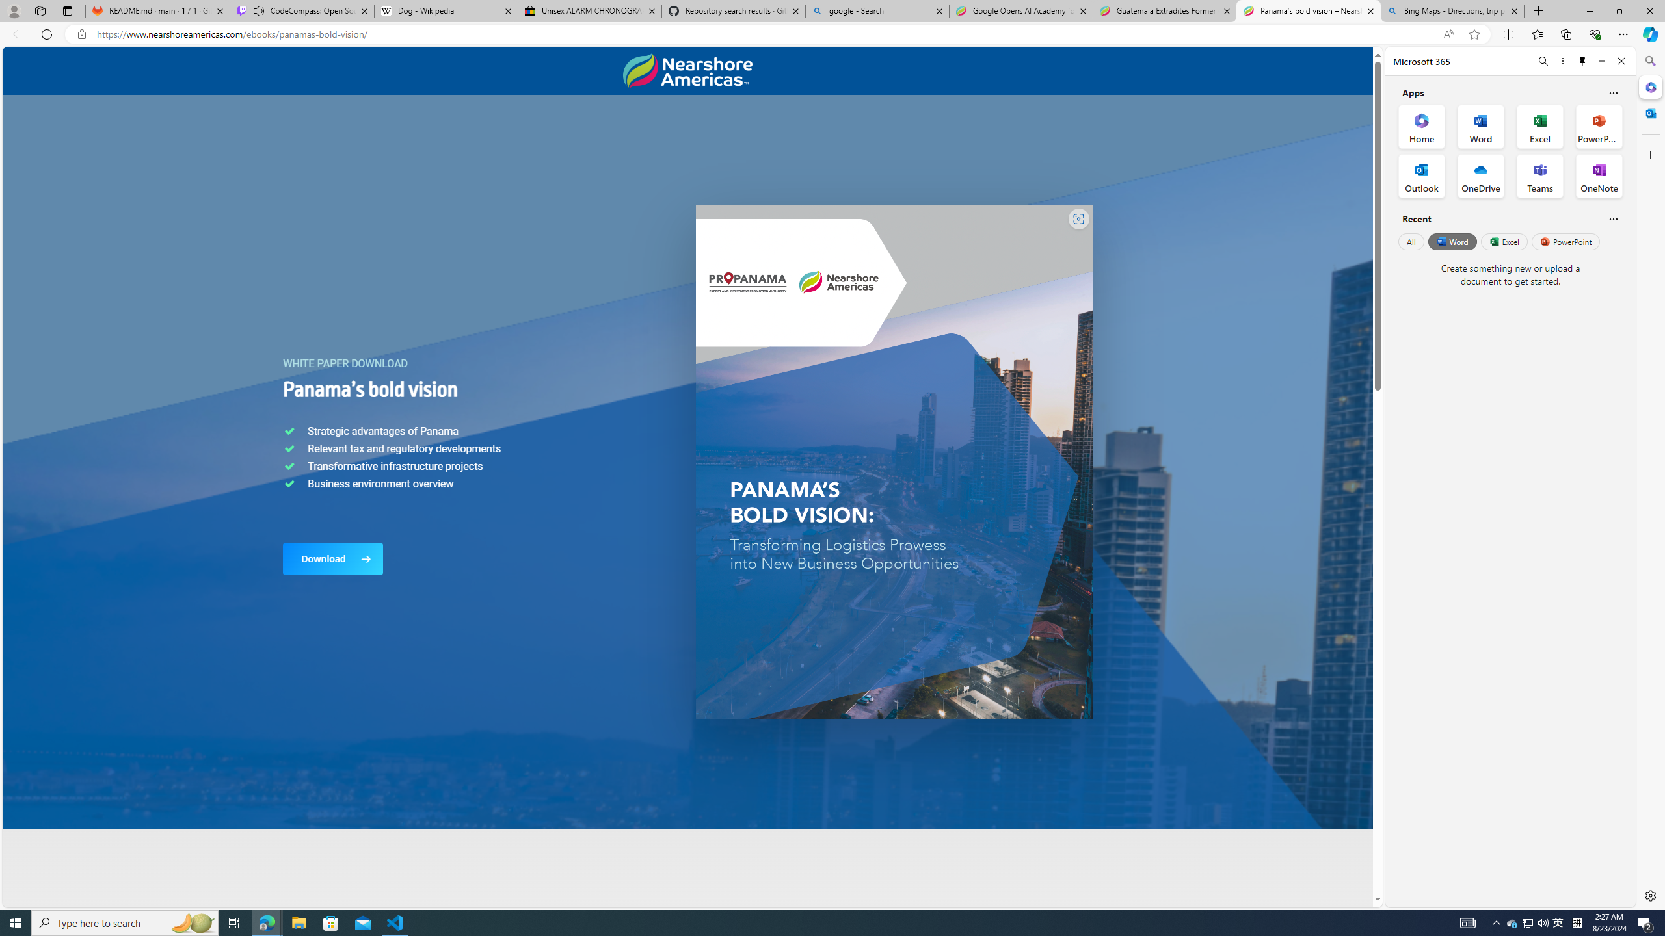 This screenshot has width=1665, height=936. What do you see at coordinates (1582, 61) in the screenshot?
I see `Unpin side pane` at bounding box center [1582, 61].